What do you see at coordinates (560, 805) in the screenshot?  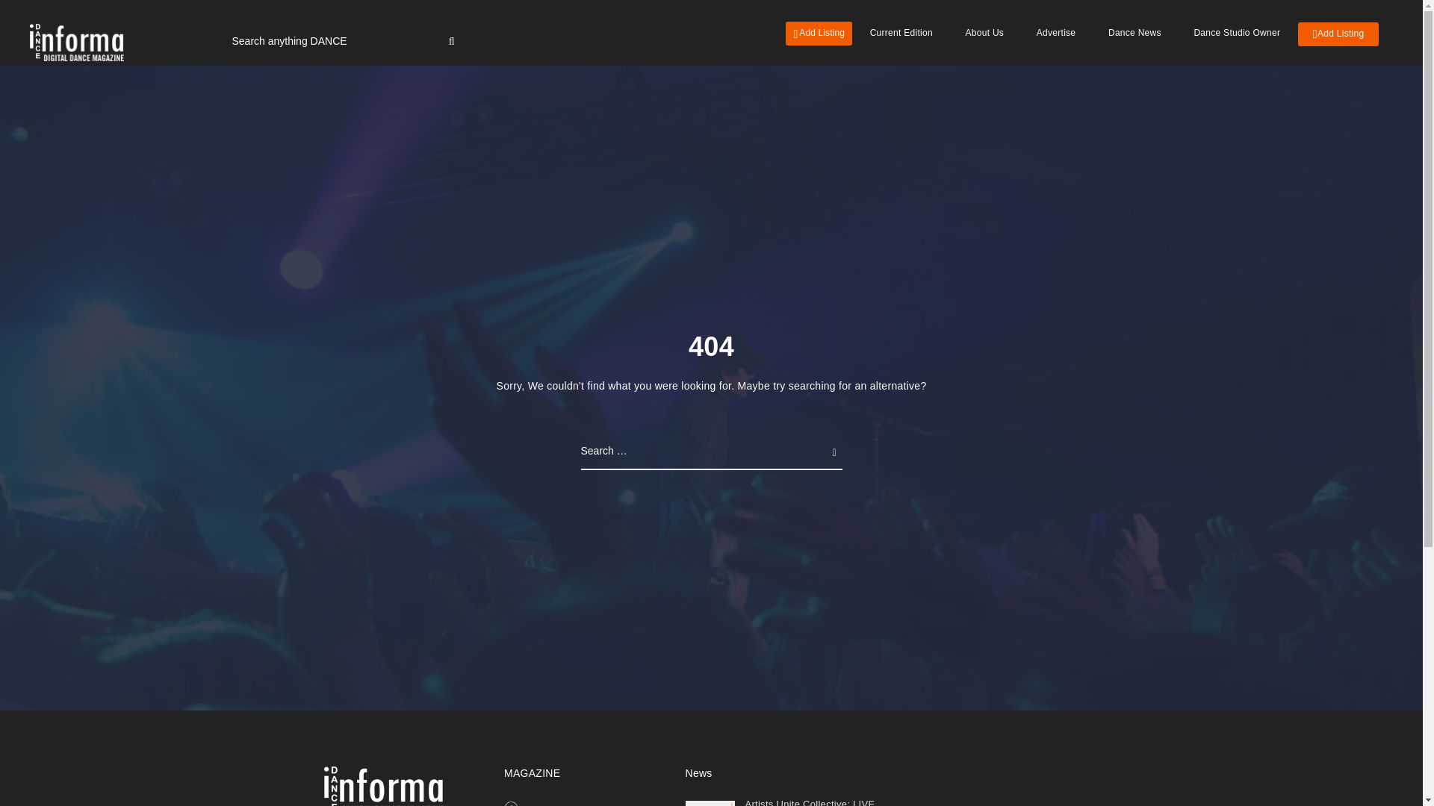 I see `Current Edition` at bounding box center [560, 805].